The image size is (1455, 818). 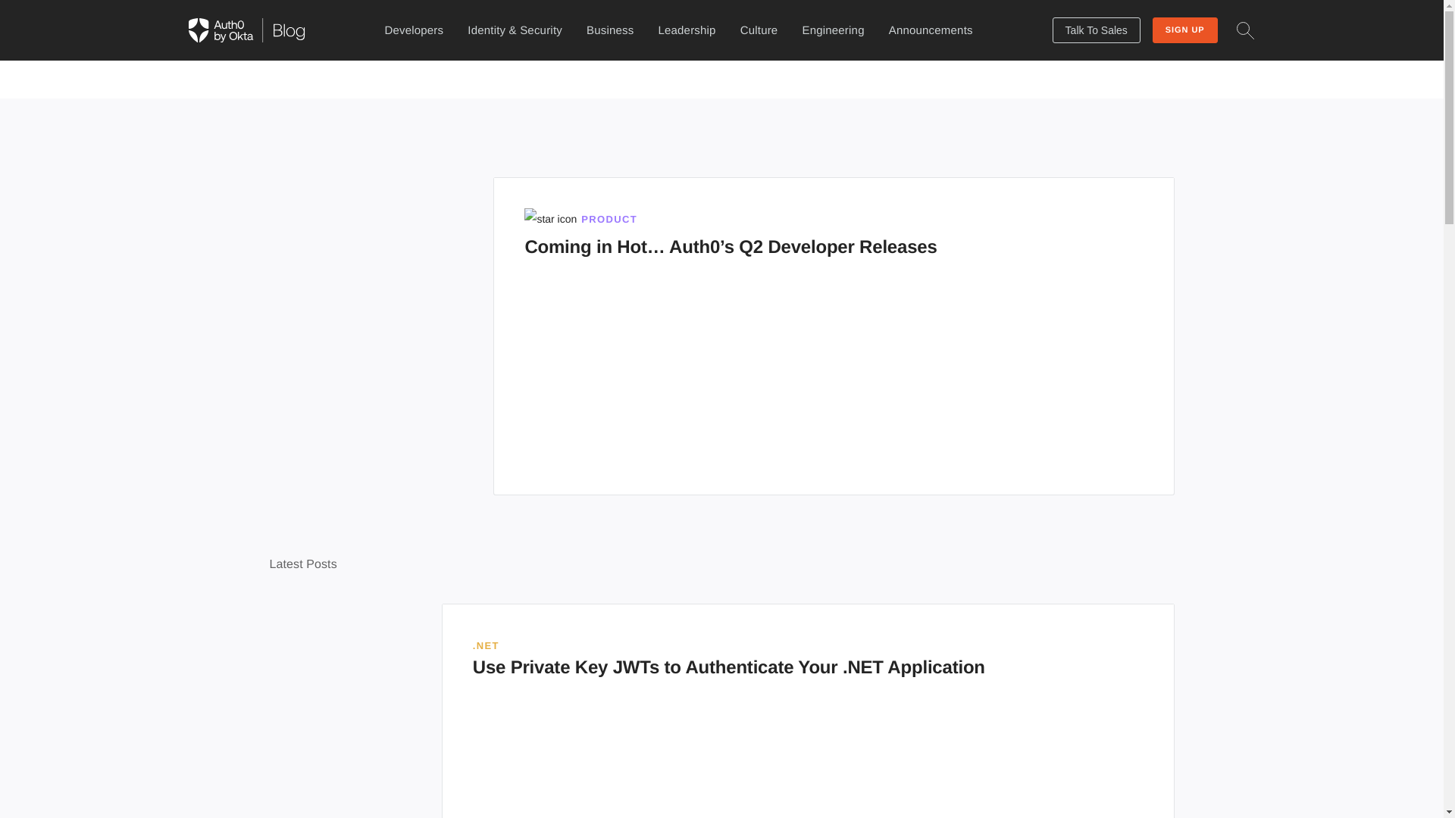 What do you see at coordinates (687, 30) in the screenshot?
I see `Talk To Sales` at bounding box center [687, 30].